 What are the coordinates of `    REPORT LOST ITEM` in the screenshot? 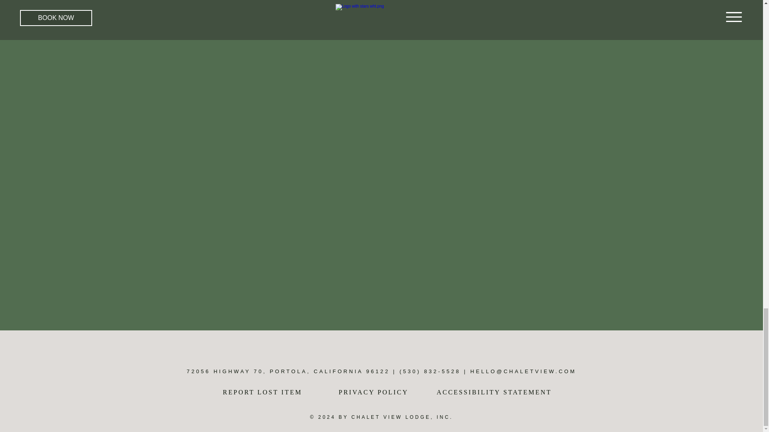 It's located at (256, 392).